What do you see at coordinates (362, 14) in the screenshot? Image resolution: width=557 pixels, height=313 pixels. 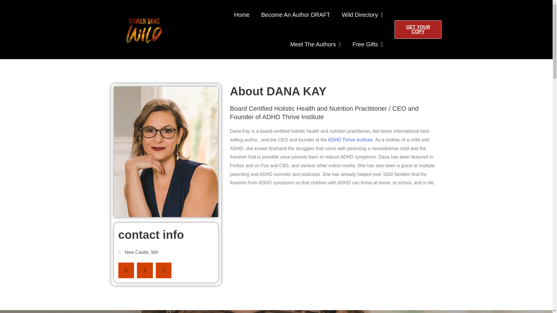 I see `Wild Directory` at bounding box center [362, 14].